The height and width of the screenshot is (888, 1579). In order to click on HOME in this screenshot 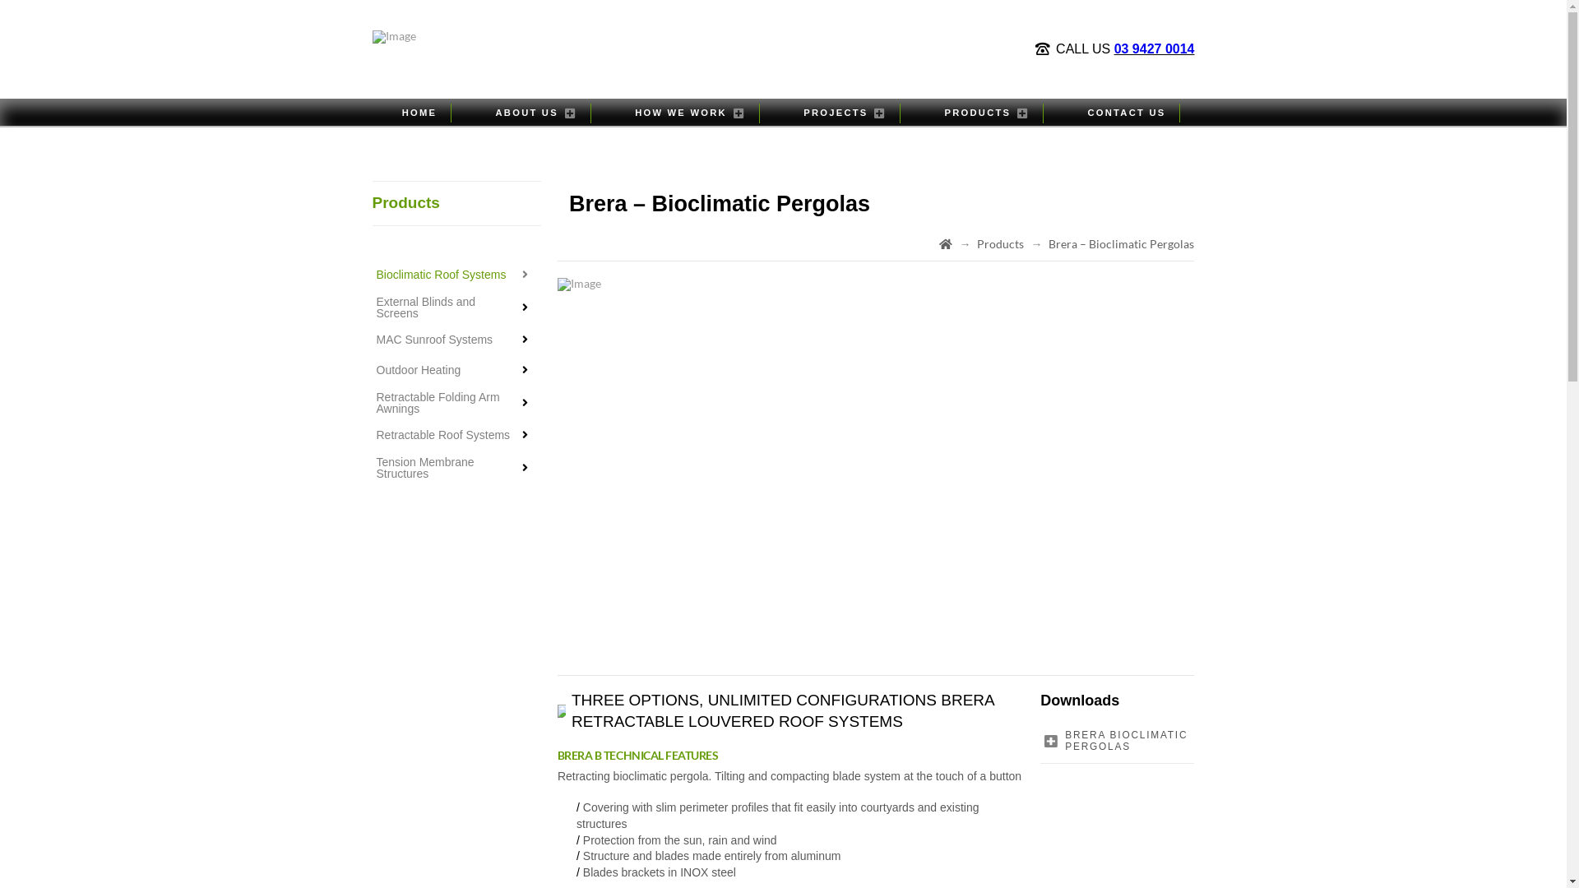, I will do `click(419, 113)`.